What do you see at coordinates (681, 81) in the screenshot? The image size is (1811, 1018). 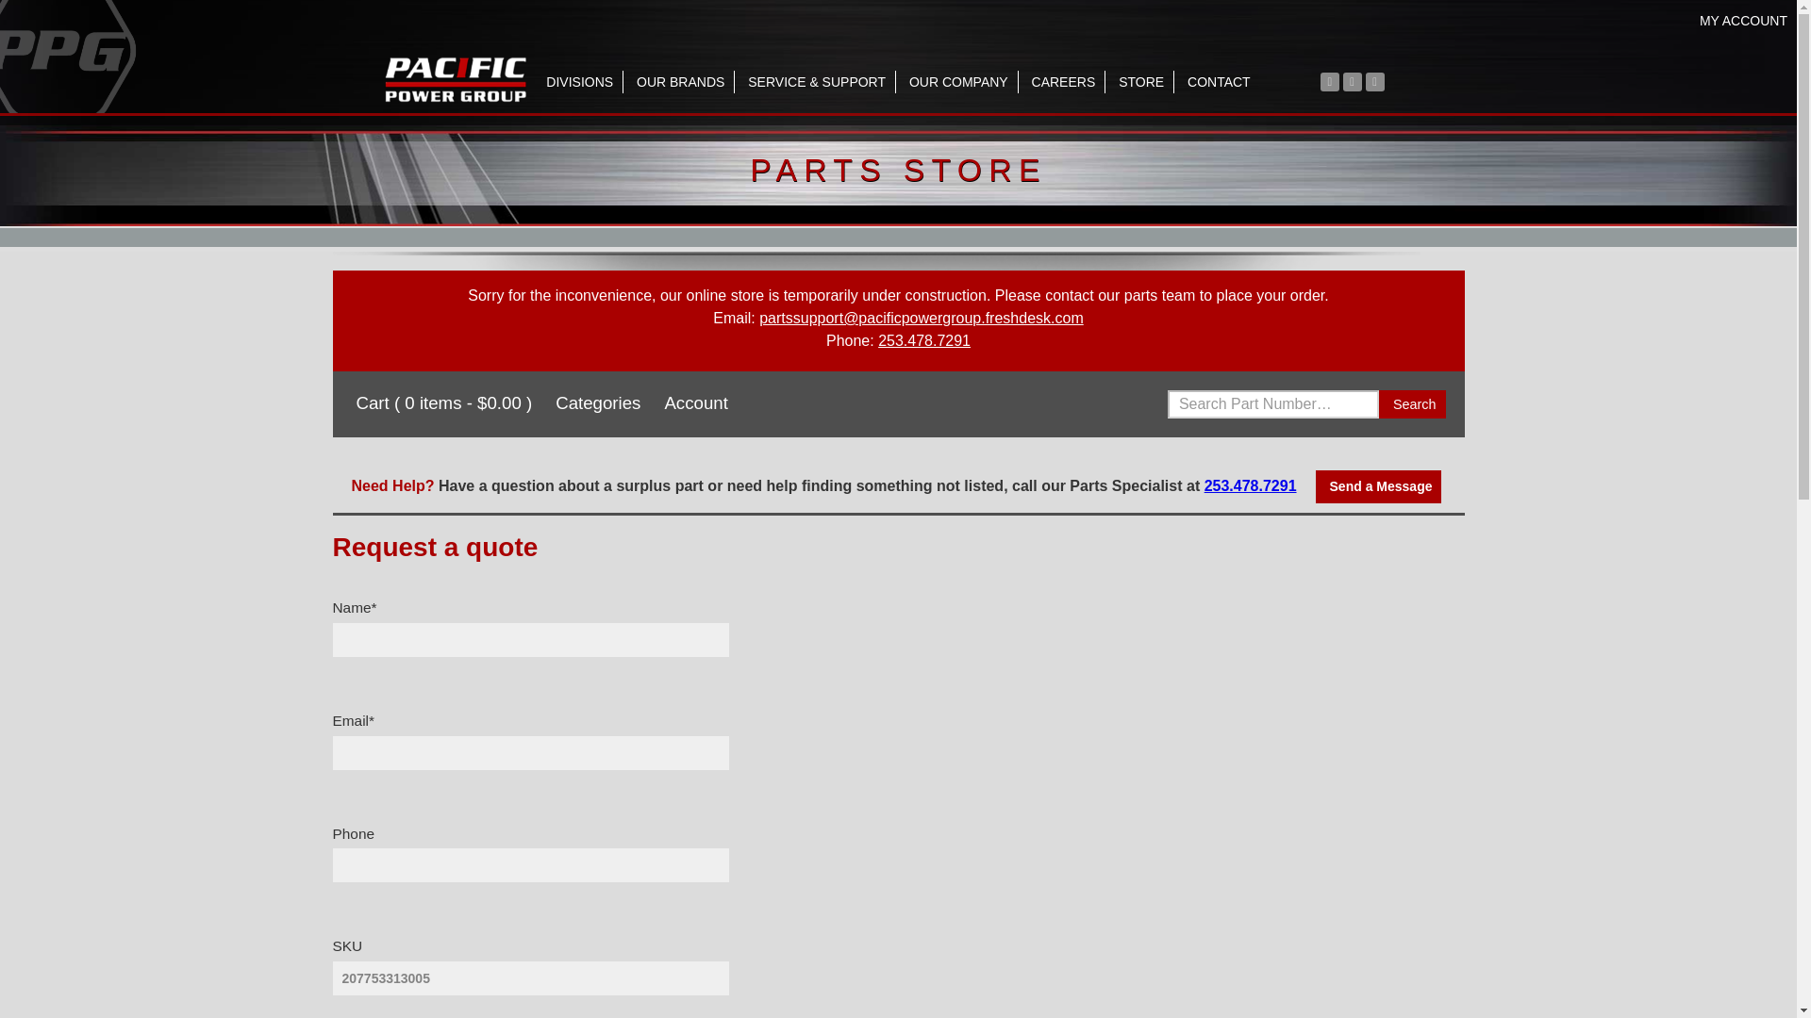 I see `OUR BRANDS` at bounding box center [681, 81].